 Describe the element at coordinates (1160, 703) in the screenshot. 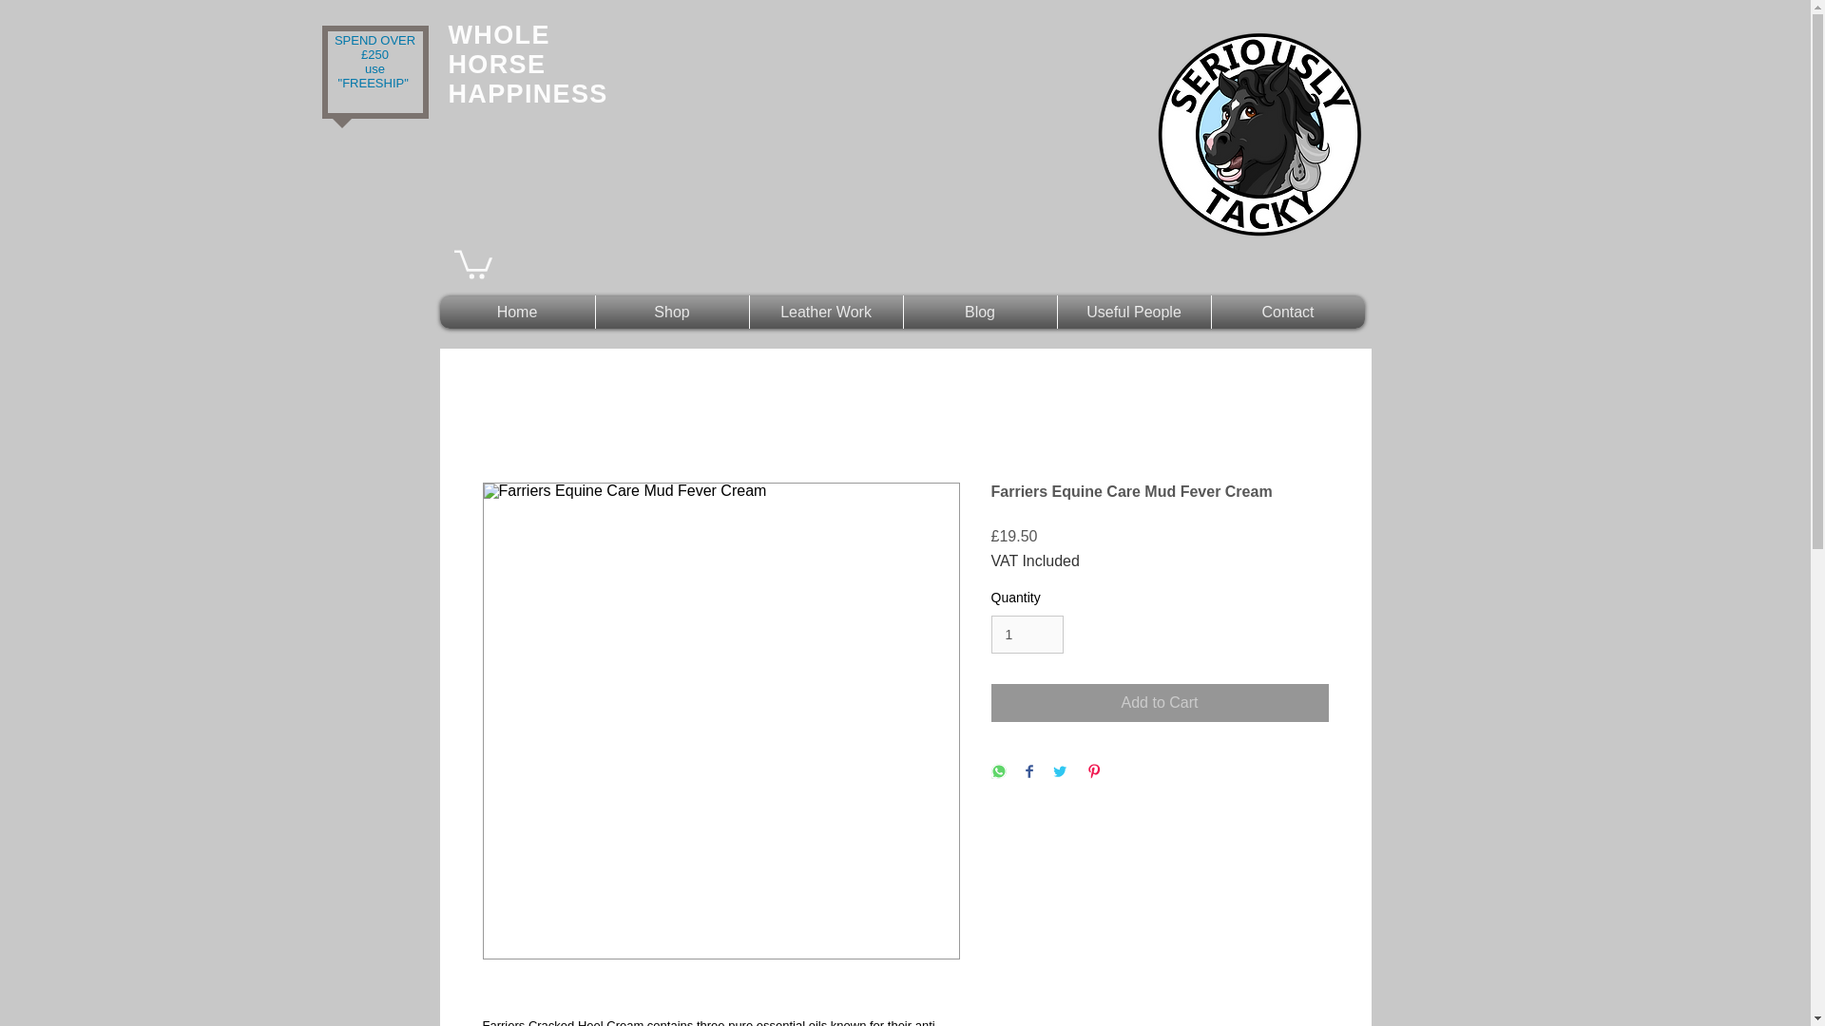

I see `Add to Cart` at that location.